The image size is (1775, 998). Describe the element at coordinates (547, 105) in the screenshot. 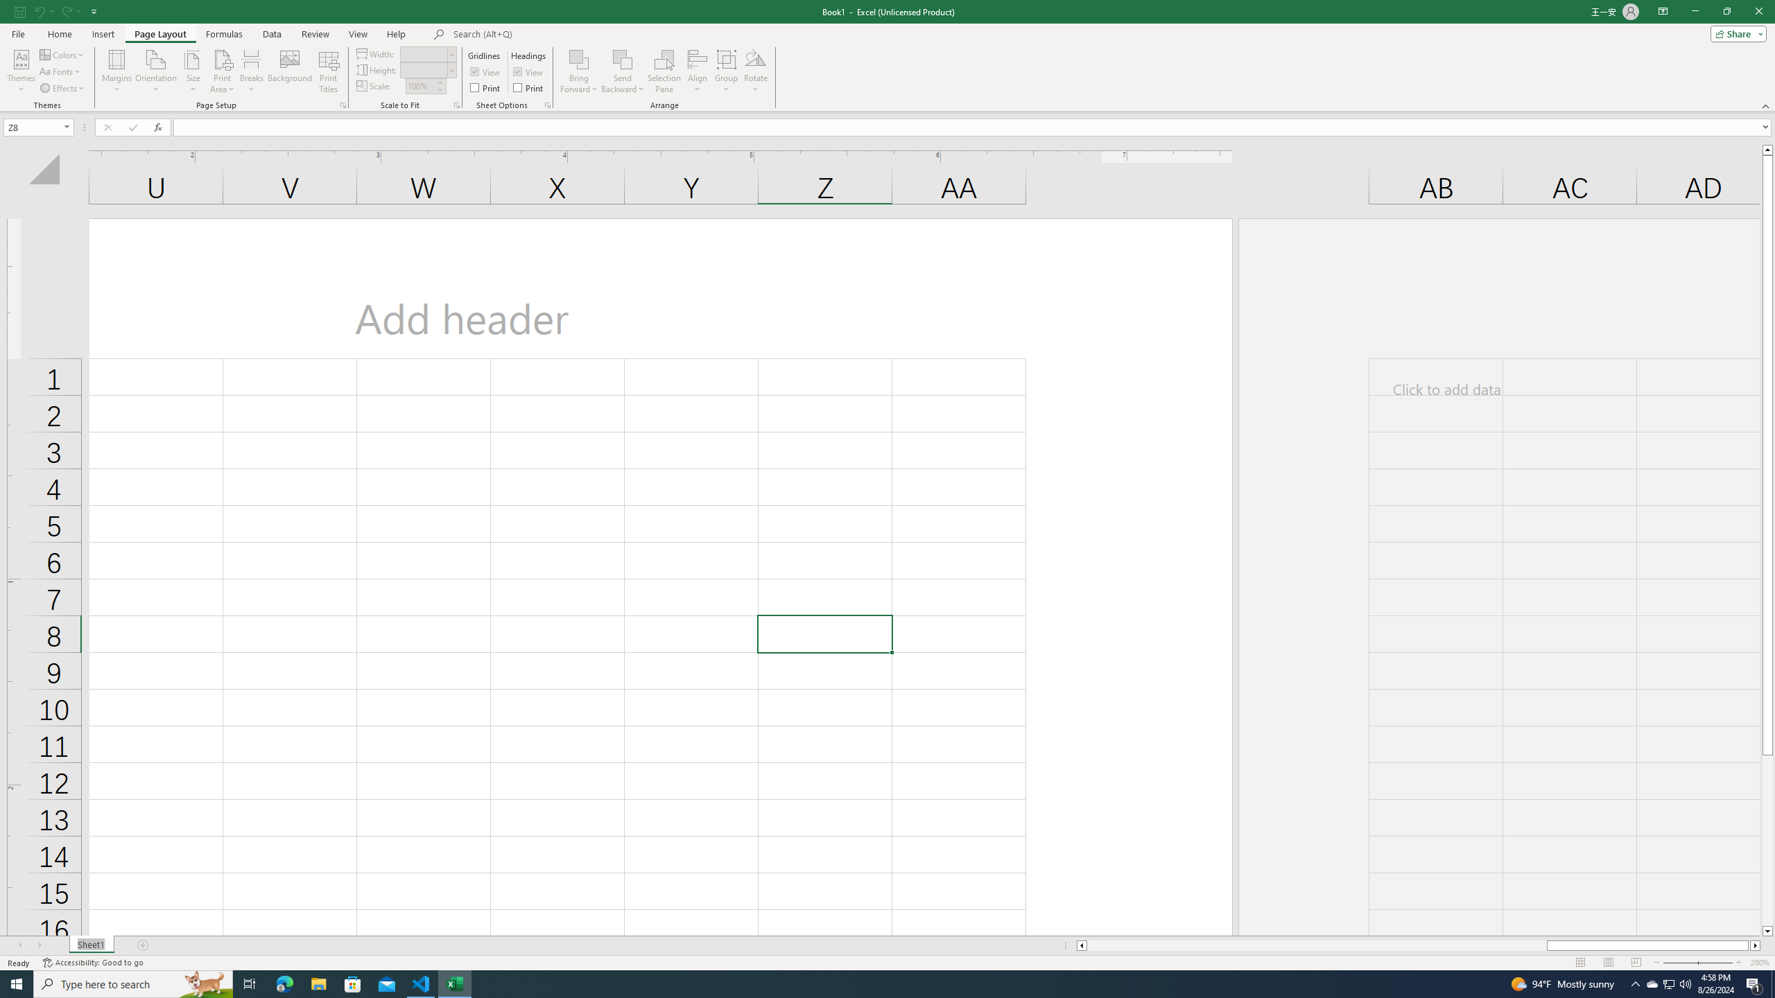

I see `Sheet Options` at that location.